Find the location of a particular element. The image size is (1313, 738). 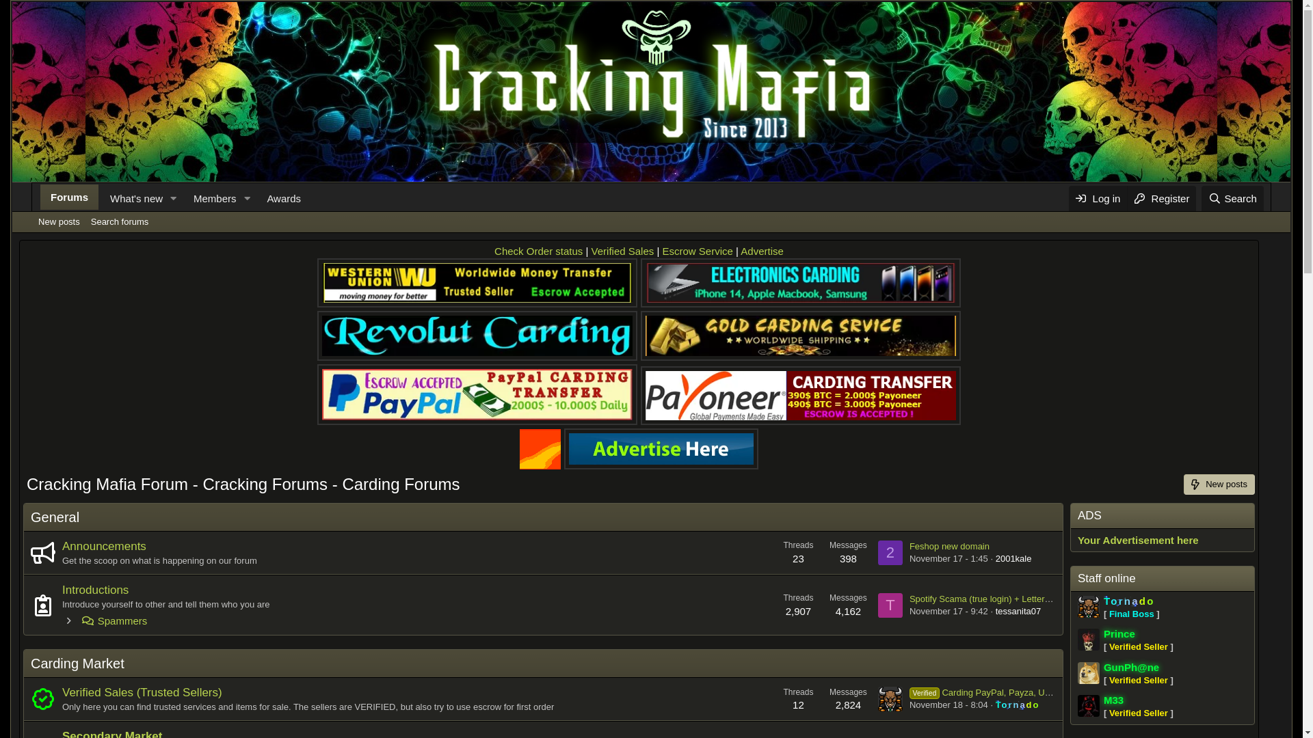

Search forums is located at coordinates (120, 222).